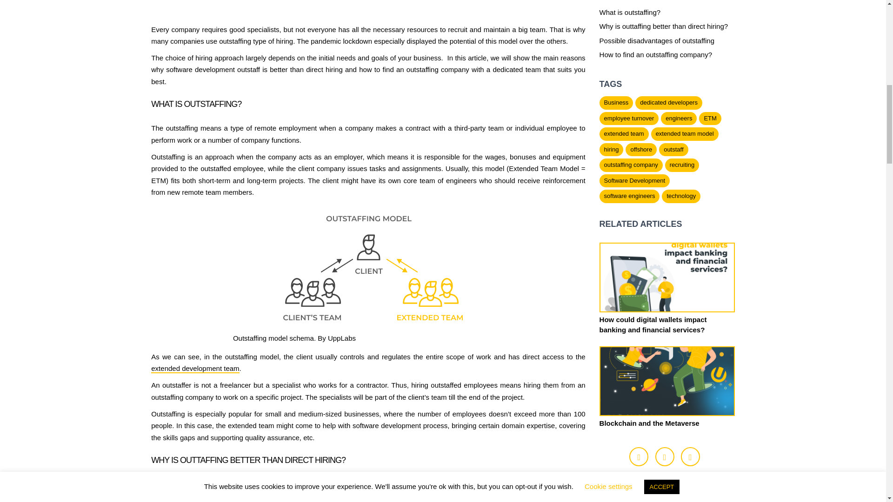 Image resolution: width=893 pixels, height=502 pixels. Describe the element at coordinates (655, 55) in the screenshot. I see `How to find an outstaffing company?` at that location.